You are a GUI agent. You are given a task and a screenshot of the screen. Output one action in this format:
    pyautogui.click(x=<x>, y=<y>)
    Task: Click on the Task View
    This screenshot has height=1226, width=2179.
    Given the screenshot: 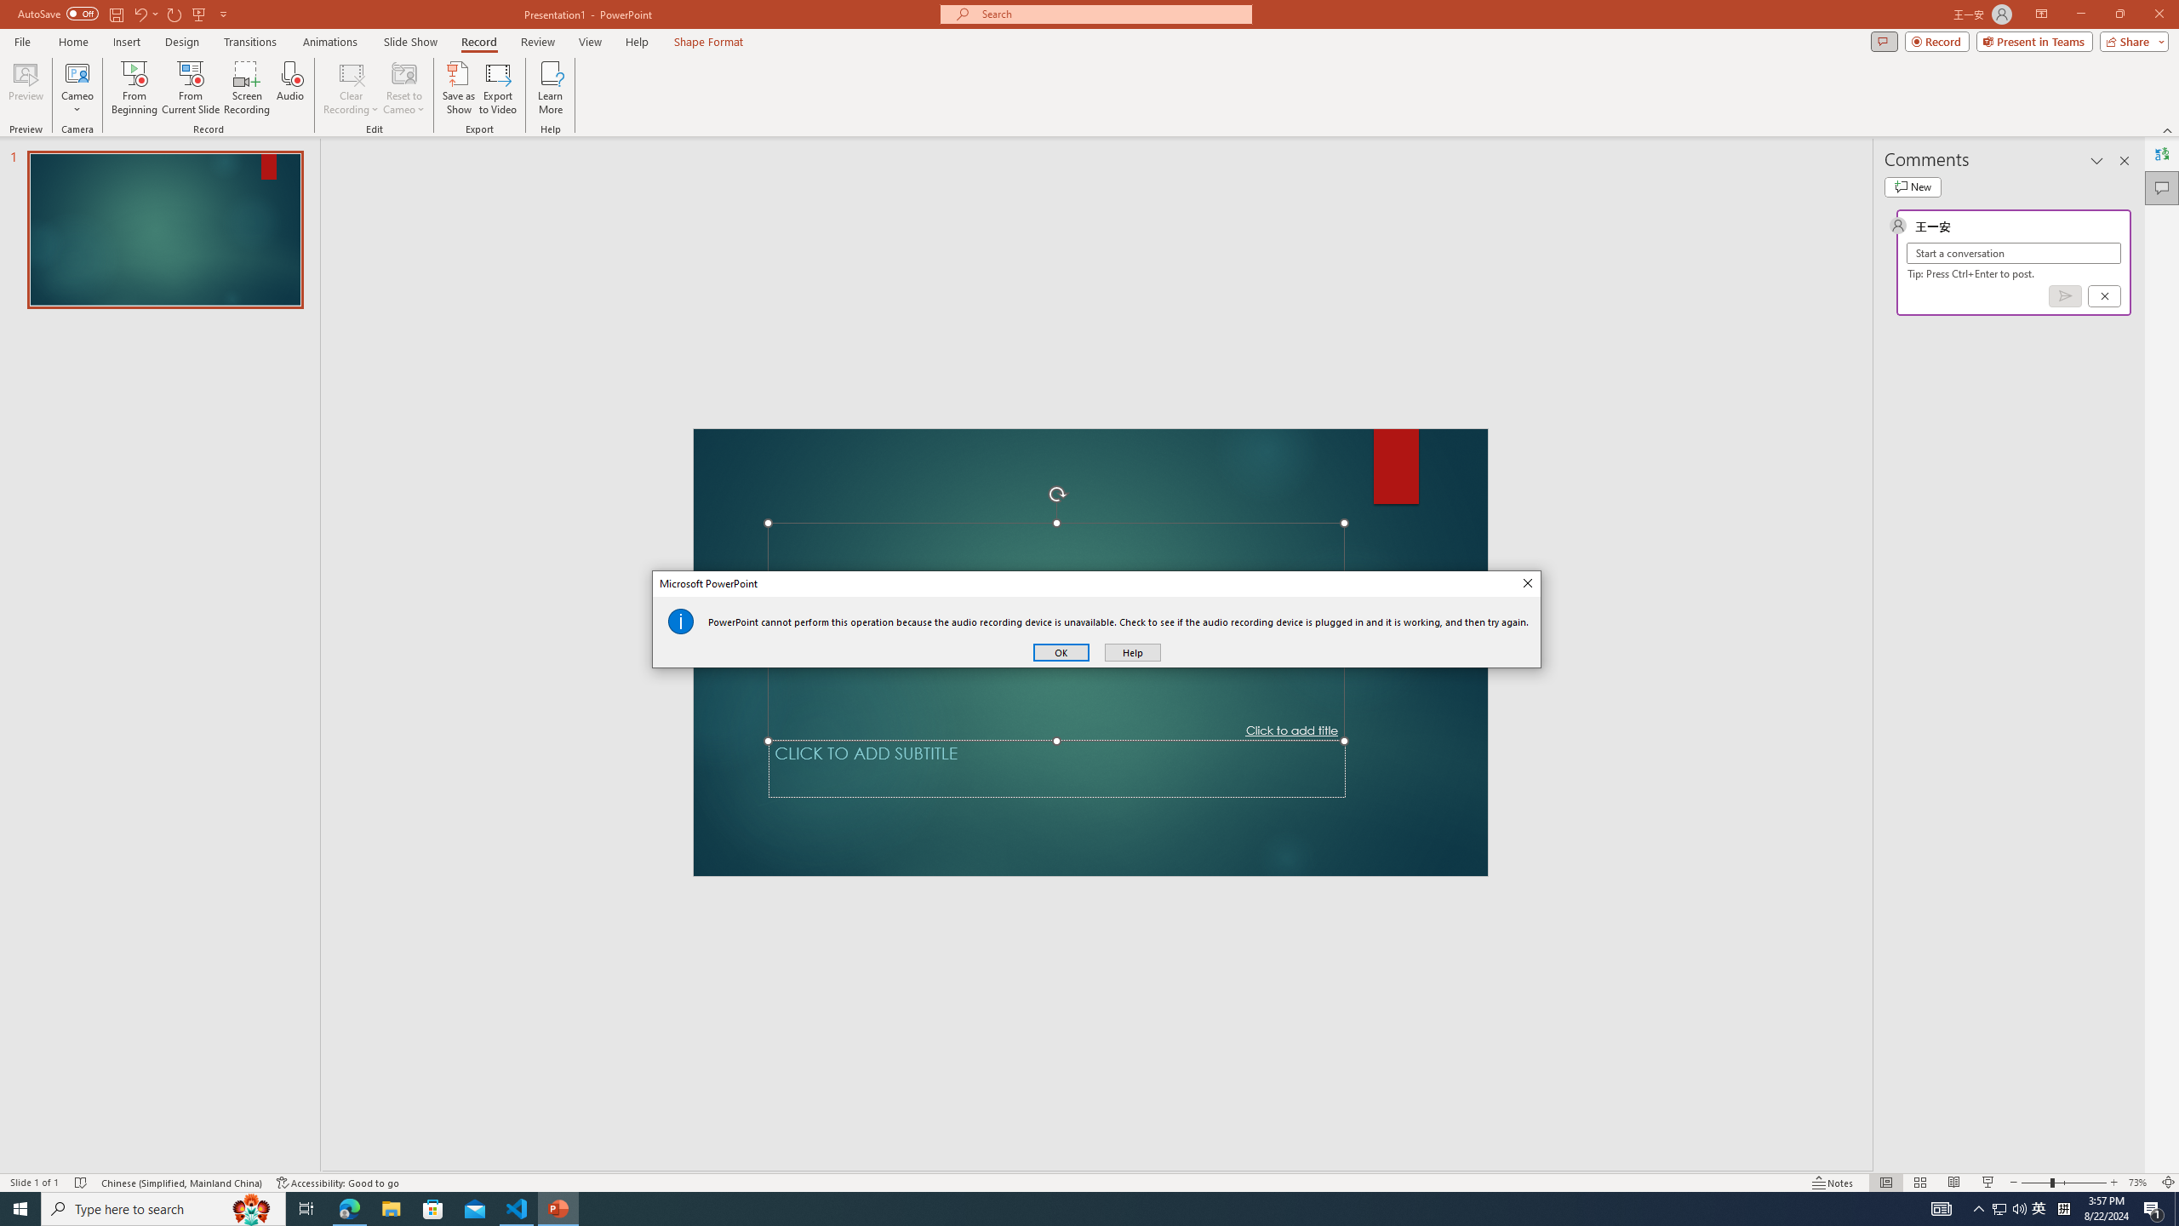 What is the action you would take?
    pyautogui.click(x=306, y=1209)
    